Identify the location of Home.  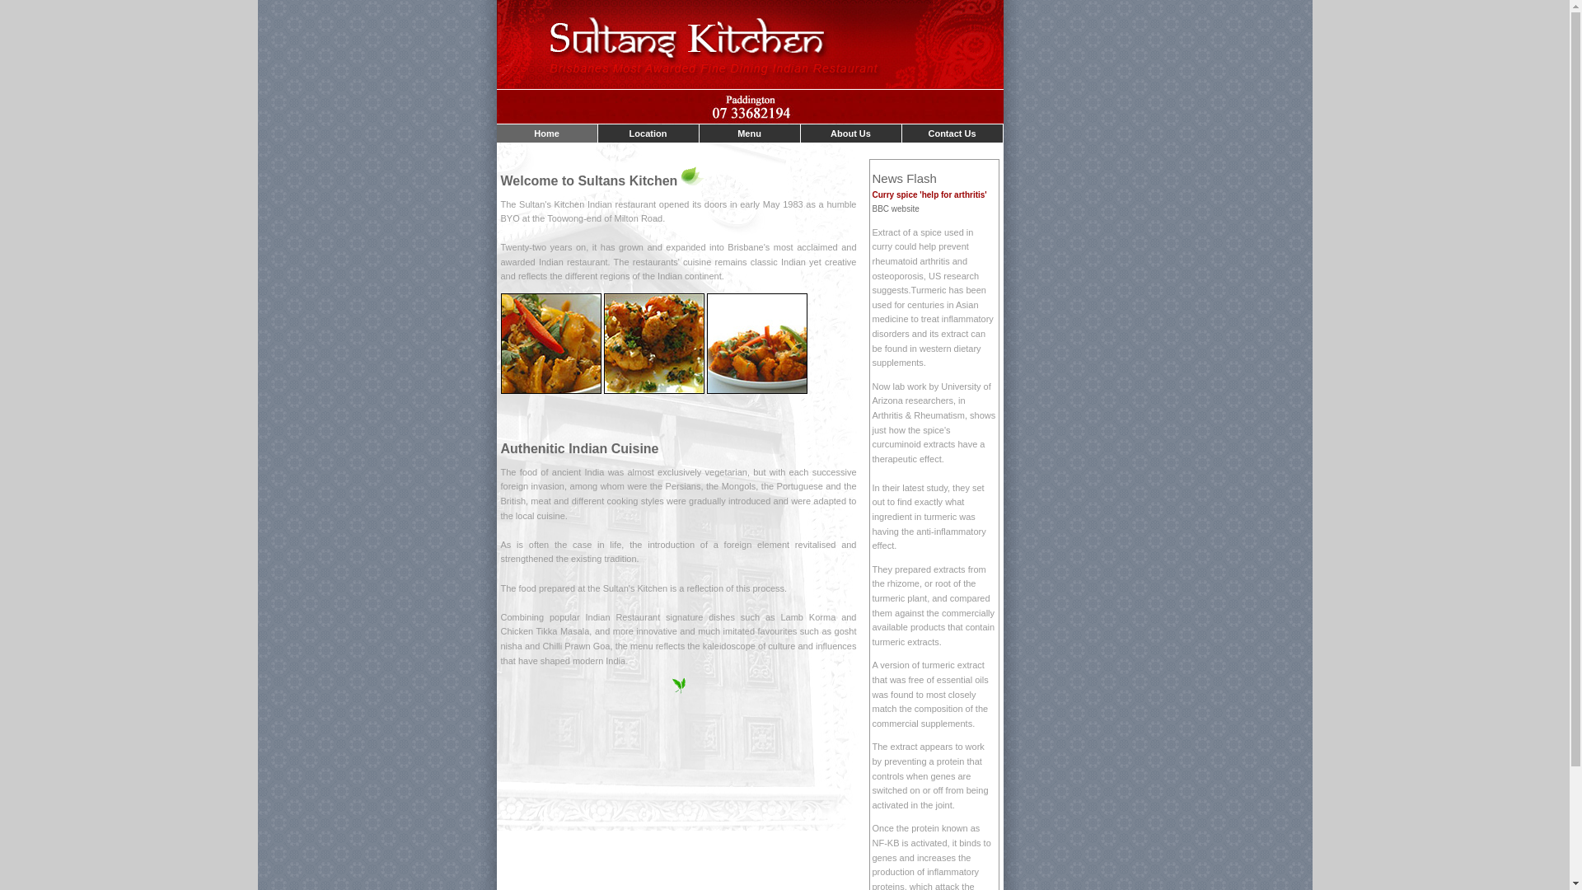
(547, 133).